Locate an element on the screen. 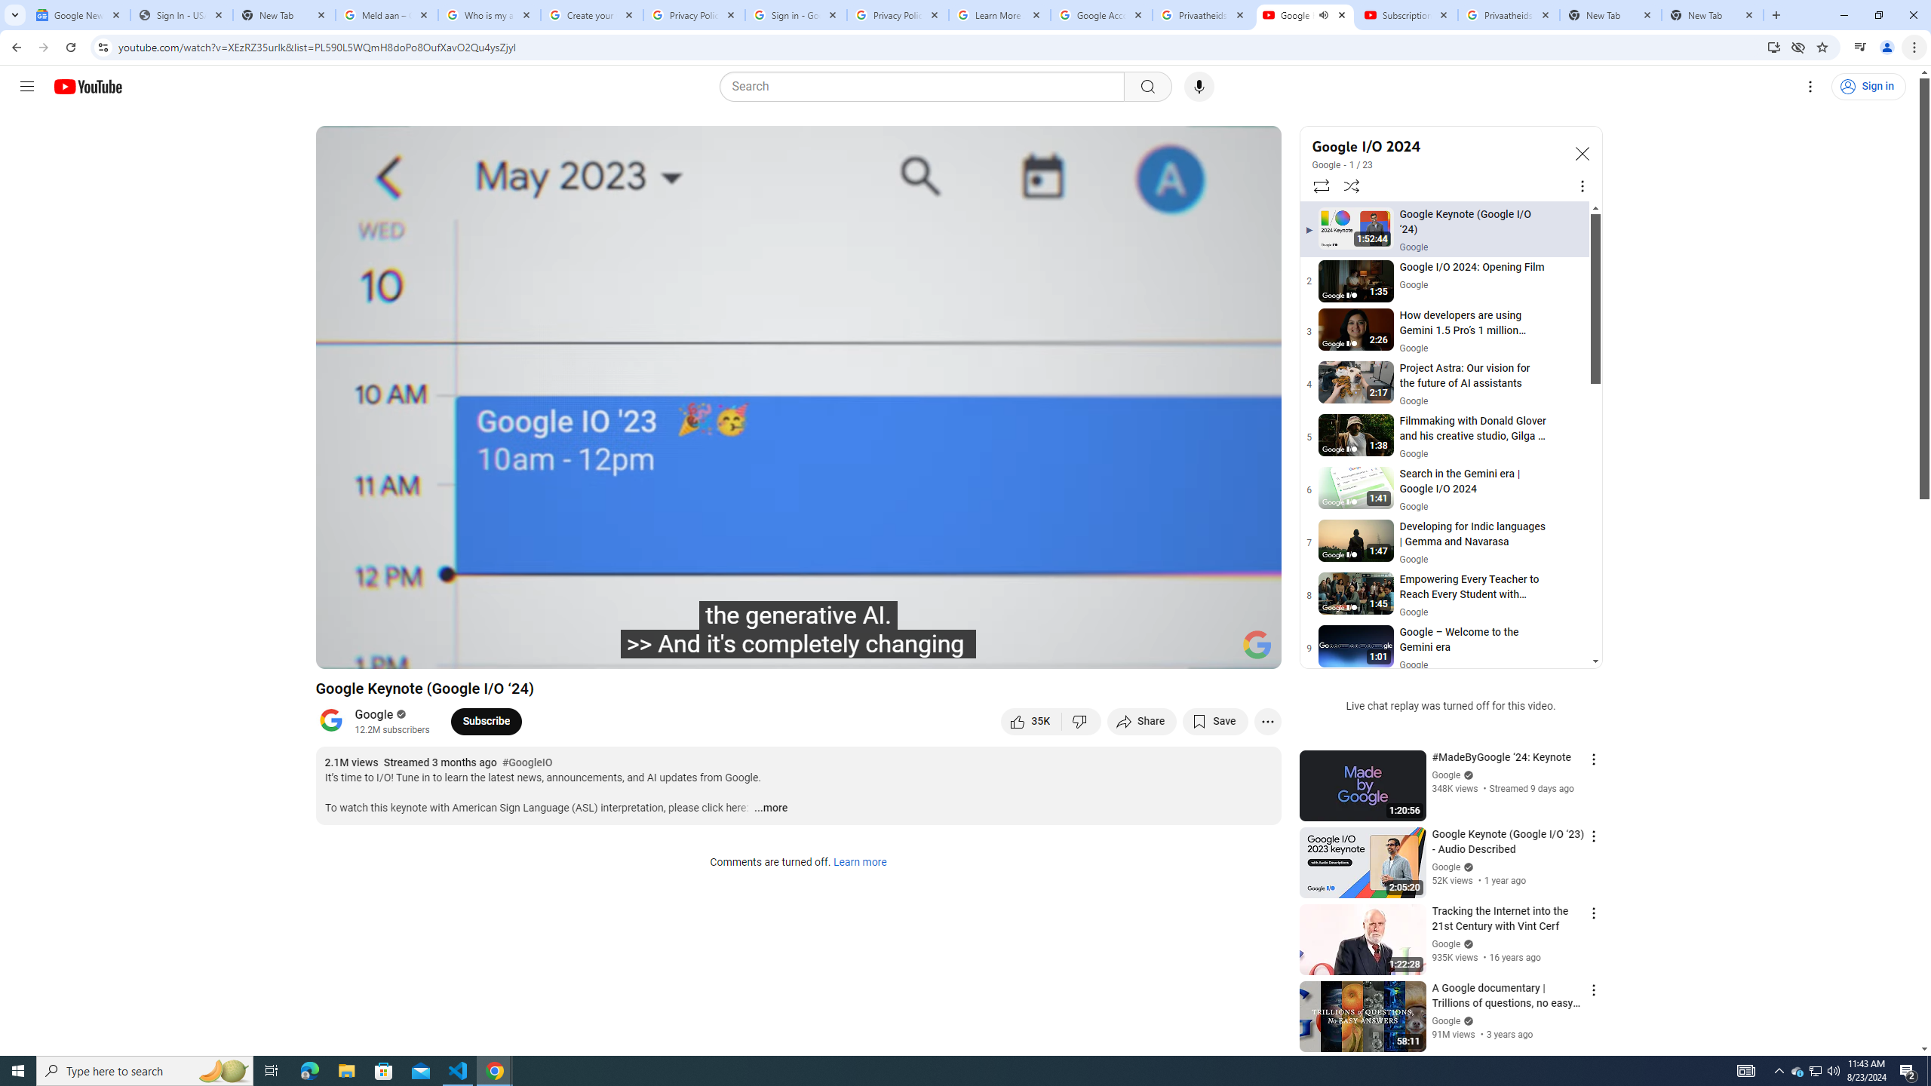 This screenshot has height=1086, width=1931. New Tab is located at coordinates (1712, 15).